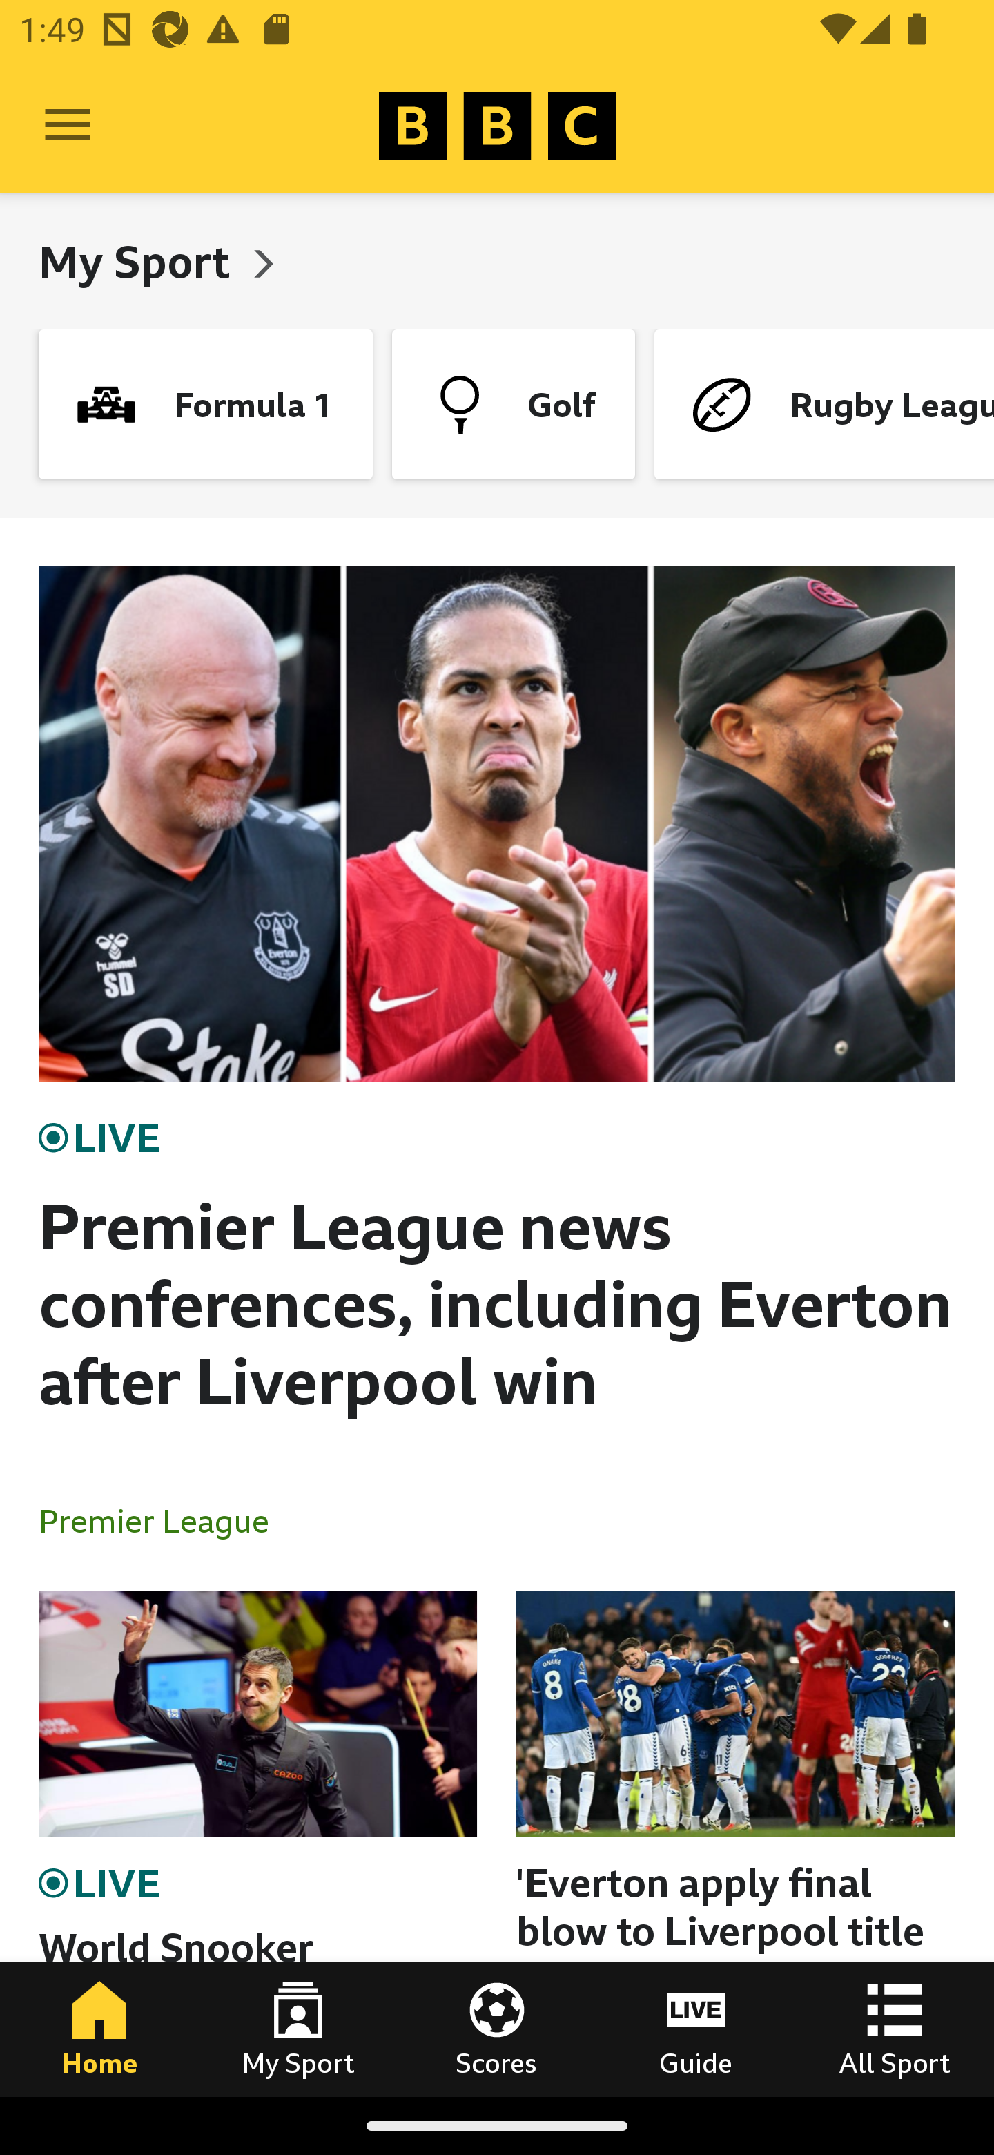 The width and height of the screenshot is (994, 2155). I want to click on All Sport, so click(895, 2029).